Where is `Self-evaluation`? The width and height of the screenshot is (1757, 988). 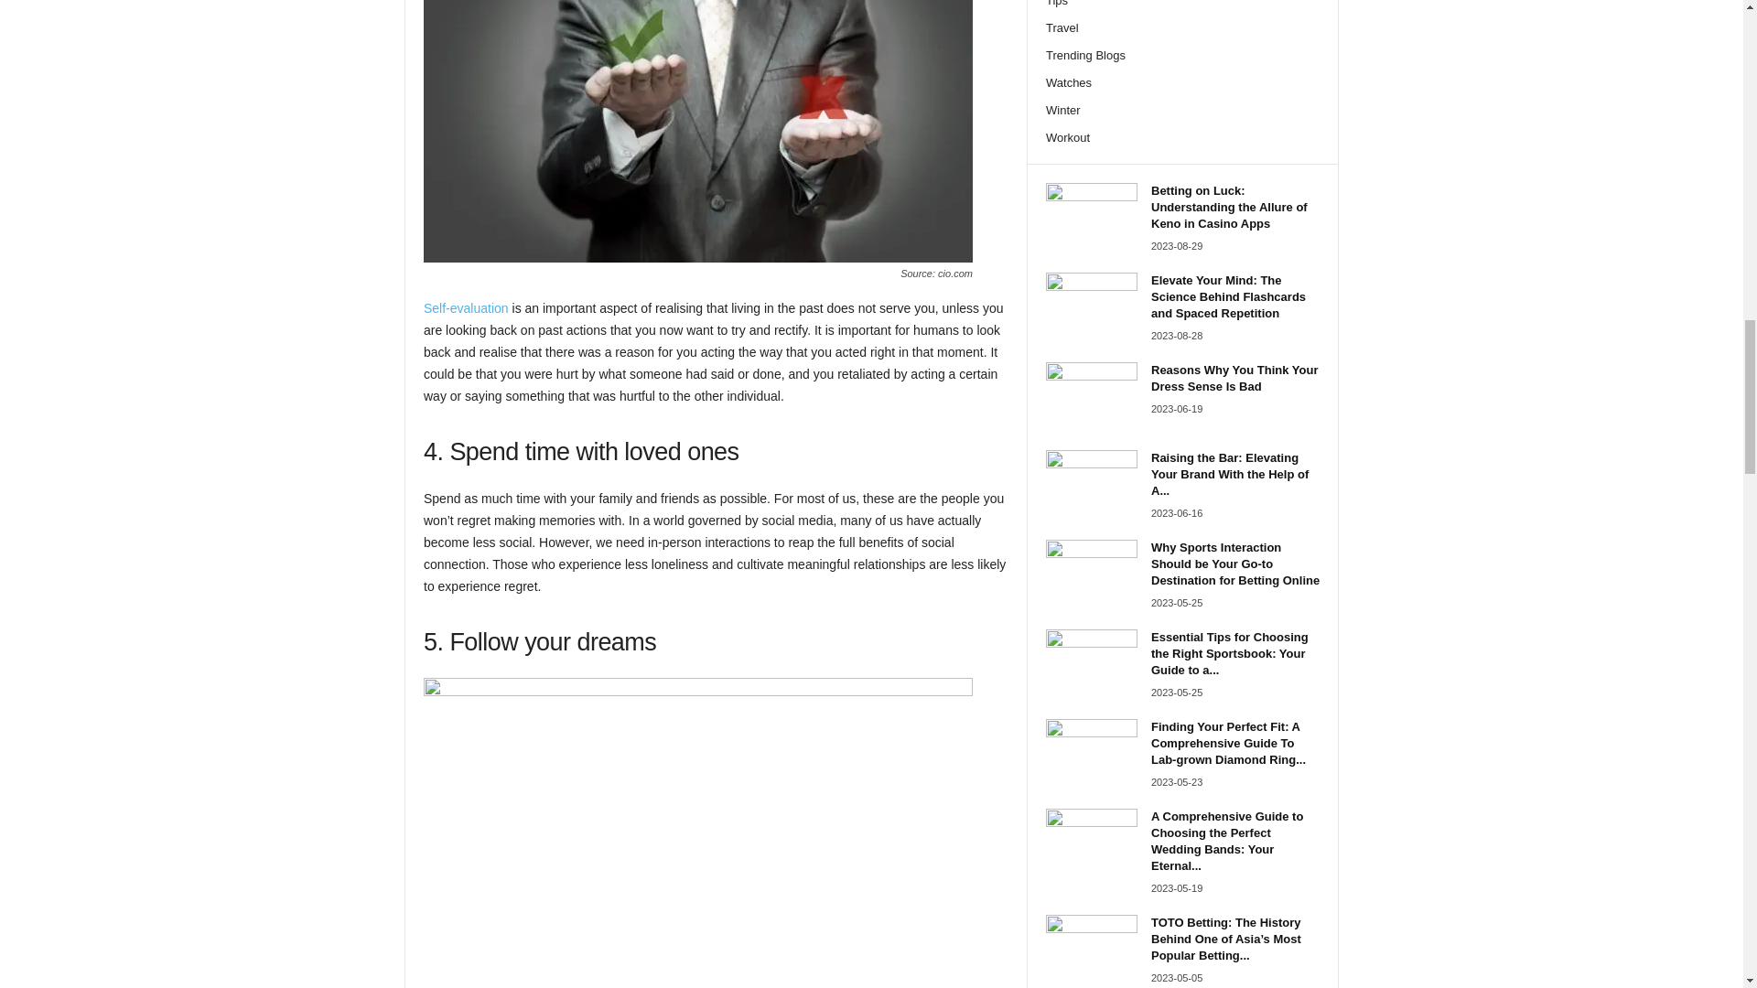 Self-evaluation is located at coordinates (466, 307).